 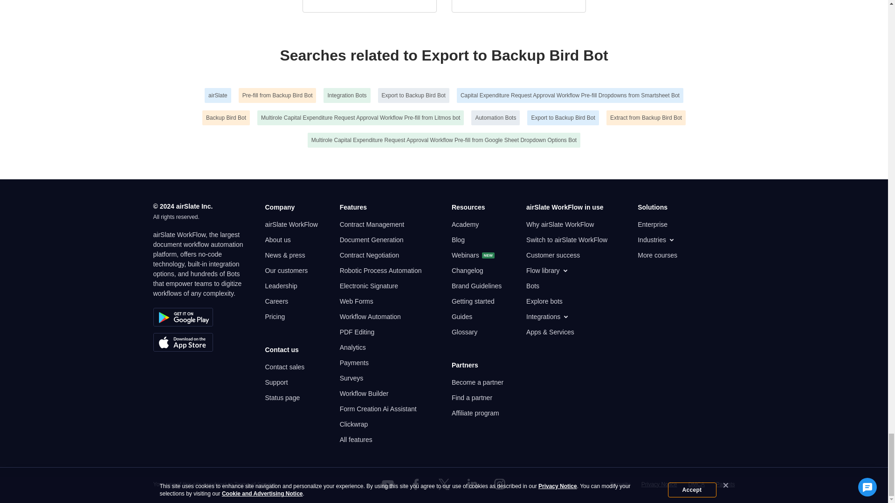 I want to click on YouTube, so click(x=388, y=484).